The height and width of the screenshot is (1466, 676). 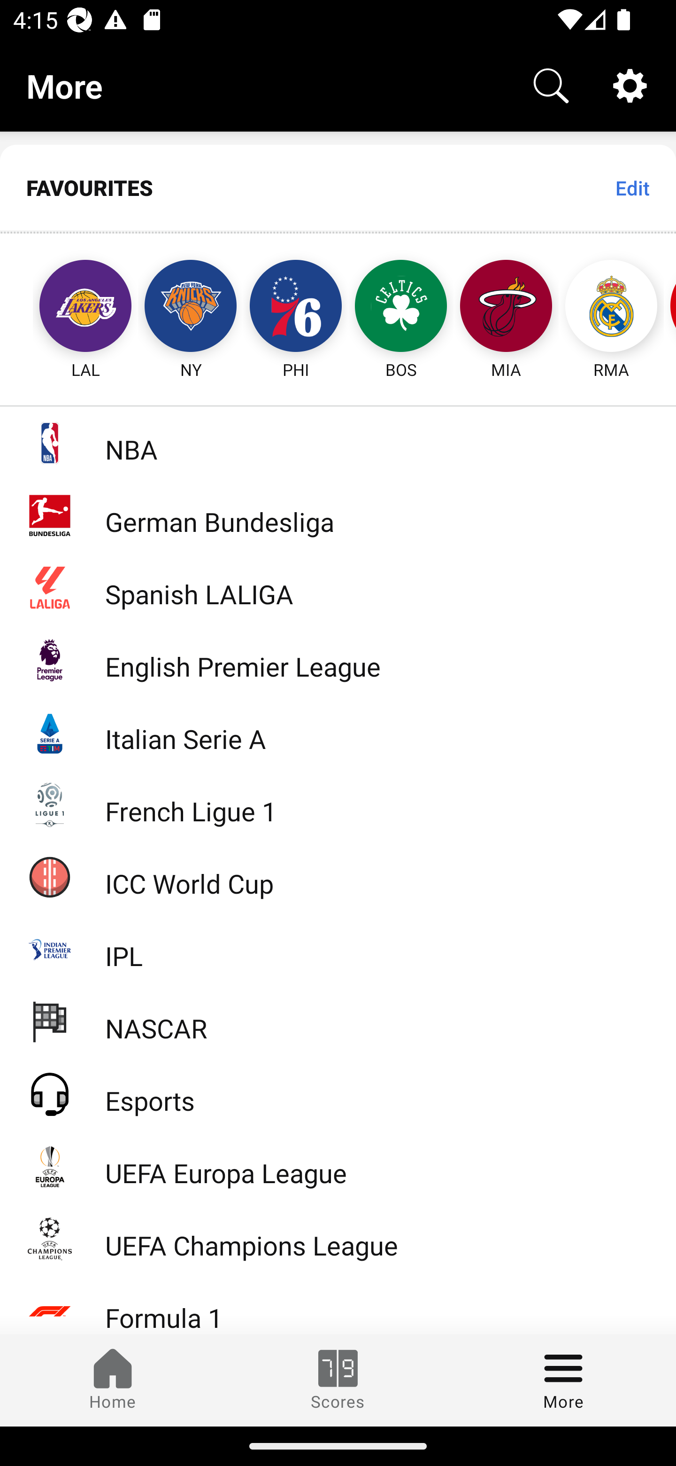 What do you see at coordinates (296, 307) in the screenshot?
I see `PHI Philadelphia 76ers` at bounding box center [296, 307].